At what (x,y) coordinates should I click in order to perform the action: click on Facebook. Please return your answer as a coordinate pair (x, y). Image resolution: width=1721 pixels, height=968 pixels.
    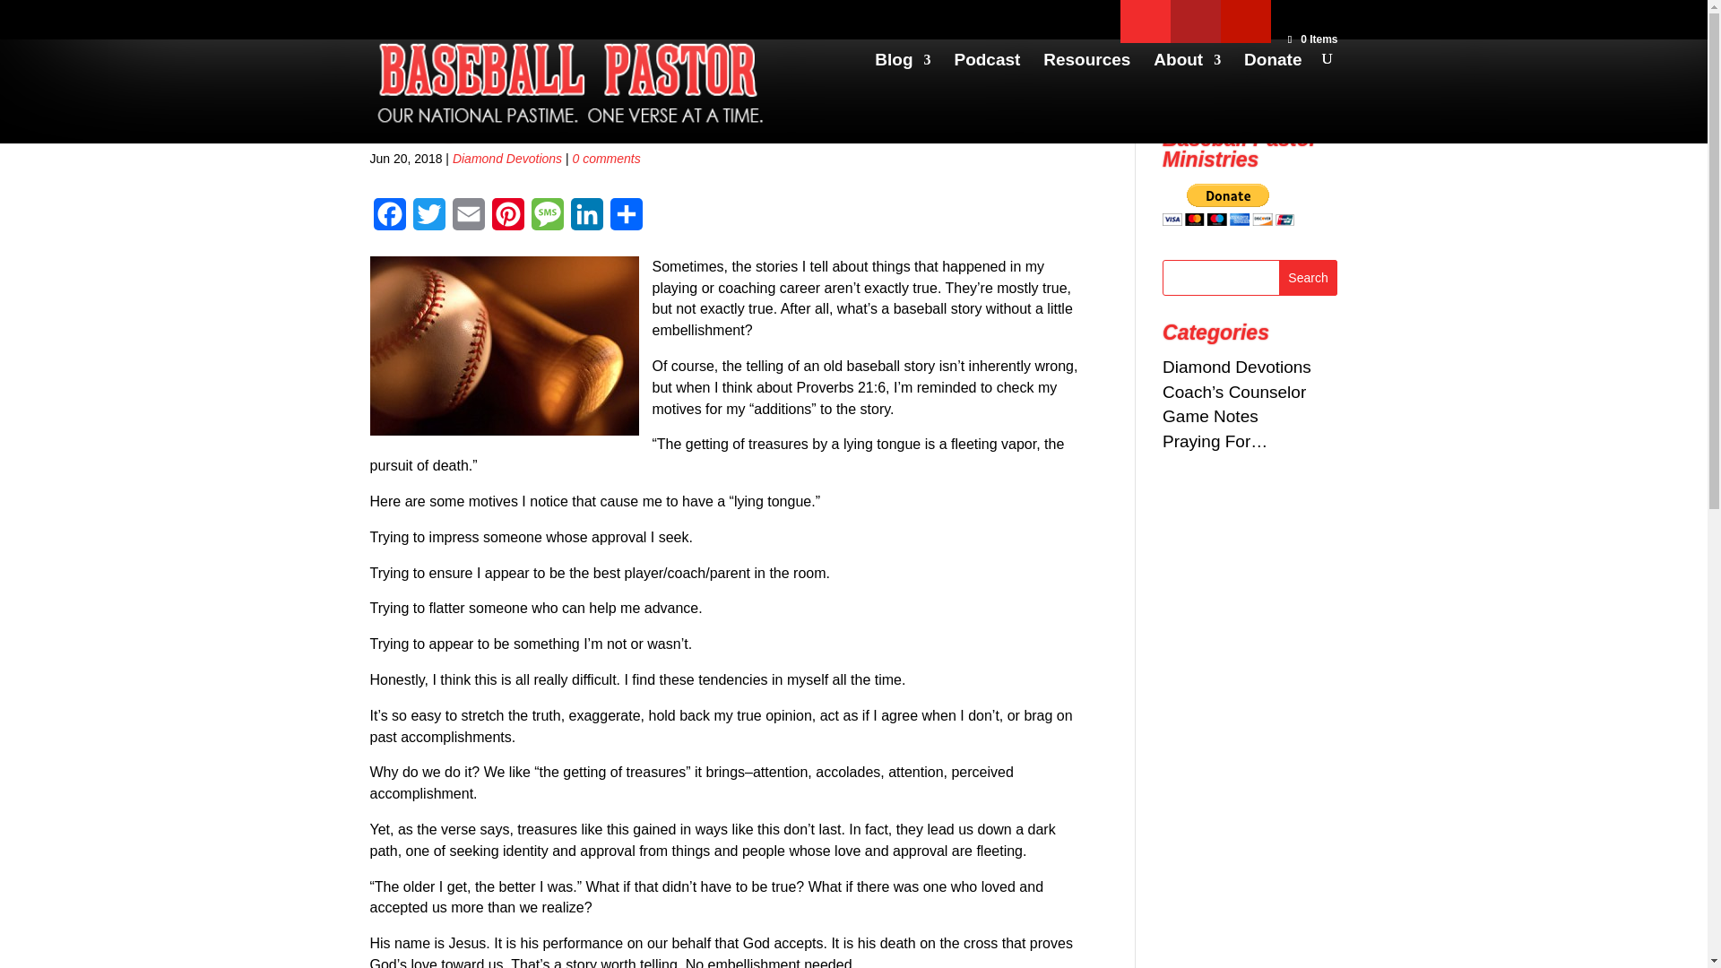
    Looking at the image, I should click on (389, 220).